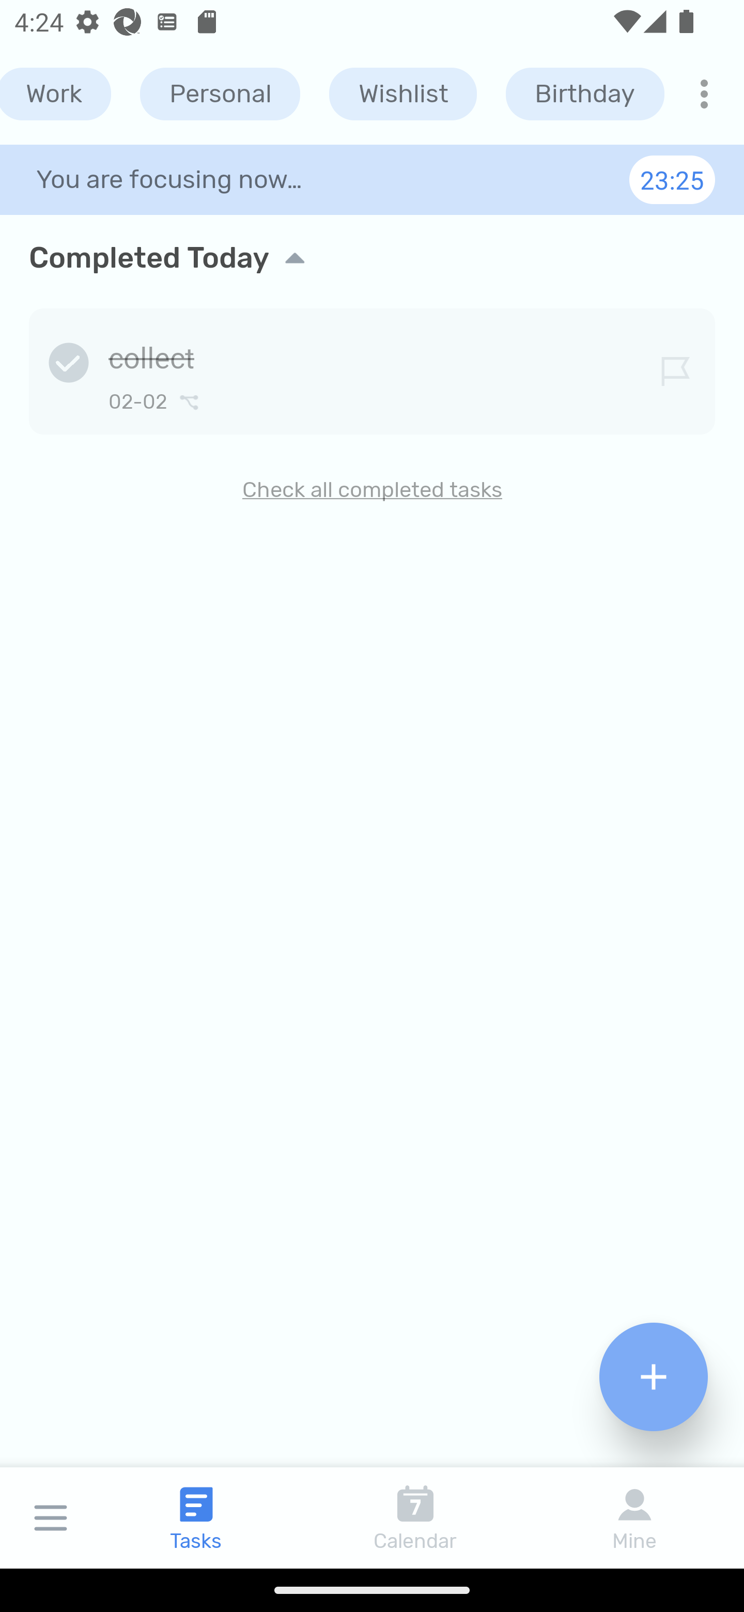 The image size is (744, 1612). What do you see at coordinates (372, 257) in the screenshot?
I see `Completed Today` at bounding box center [372, 257].